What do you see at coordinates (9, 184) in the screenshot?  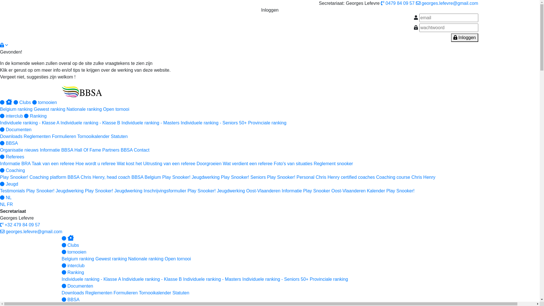 I see `Jeugd` at bounding box center [9, 184].